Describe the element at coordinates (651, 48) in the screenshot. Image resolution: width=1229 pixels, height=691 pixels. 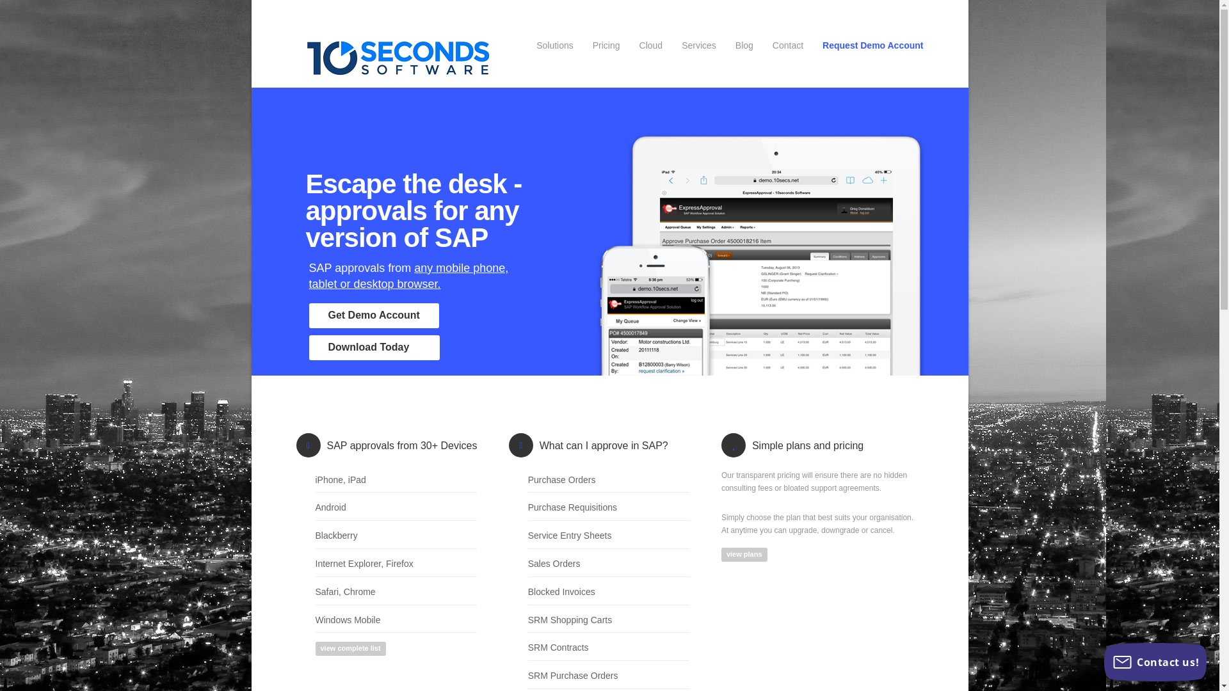
I see `Cloud` at that location.